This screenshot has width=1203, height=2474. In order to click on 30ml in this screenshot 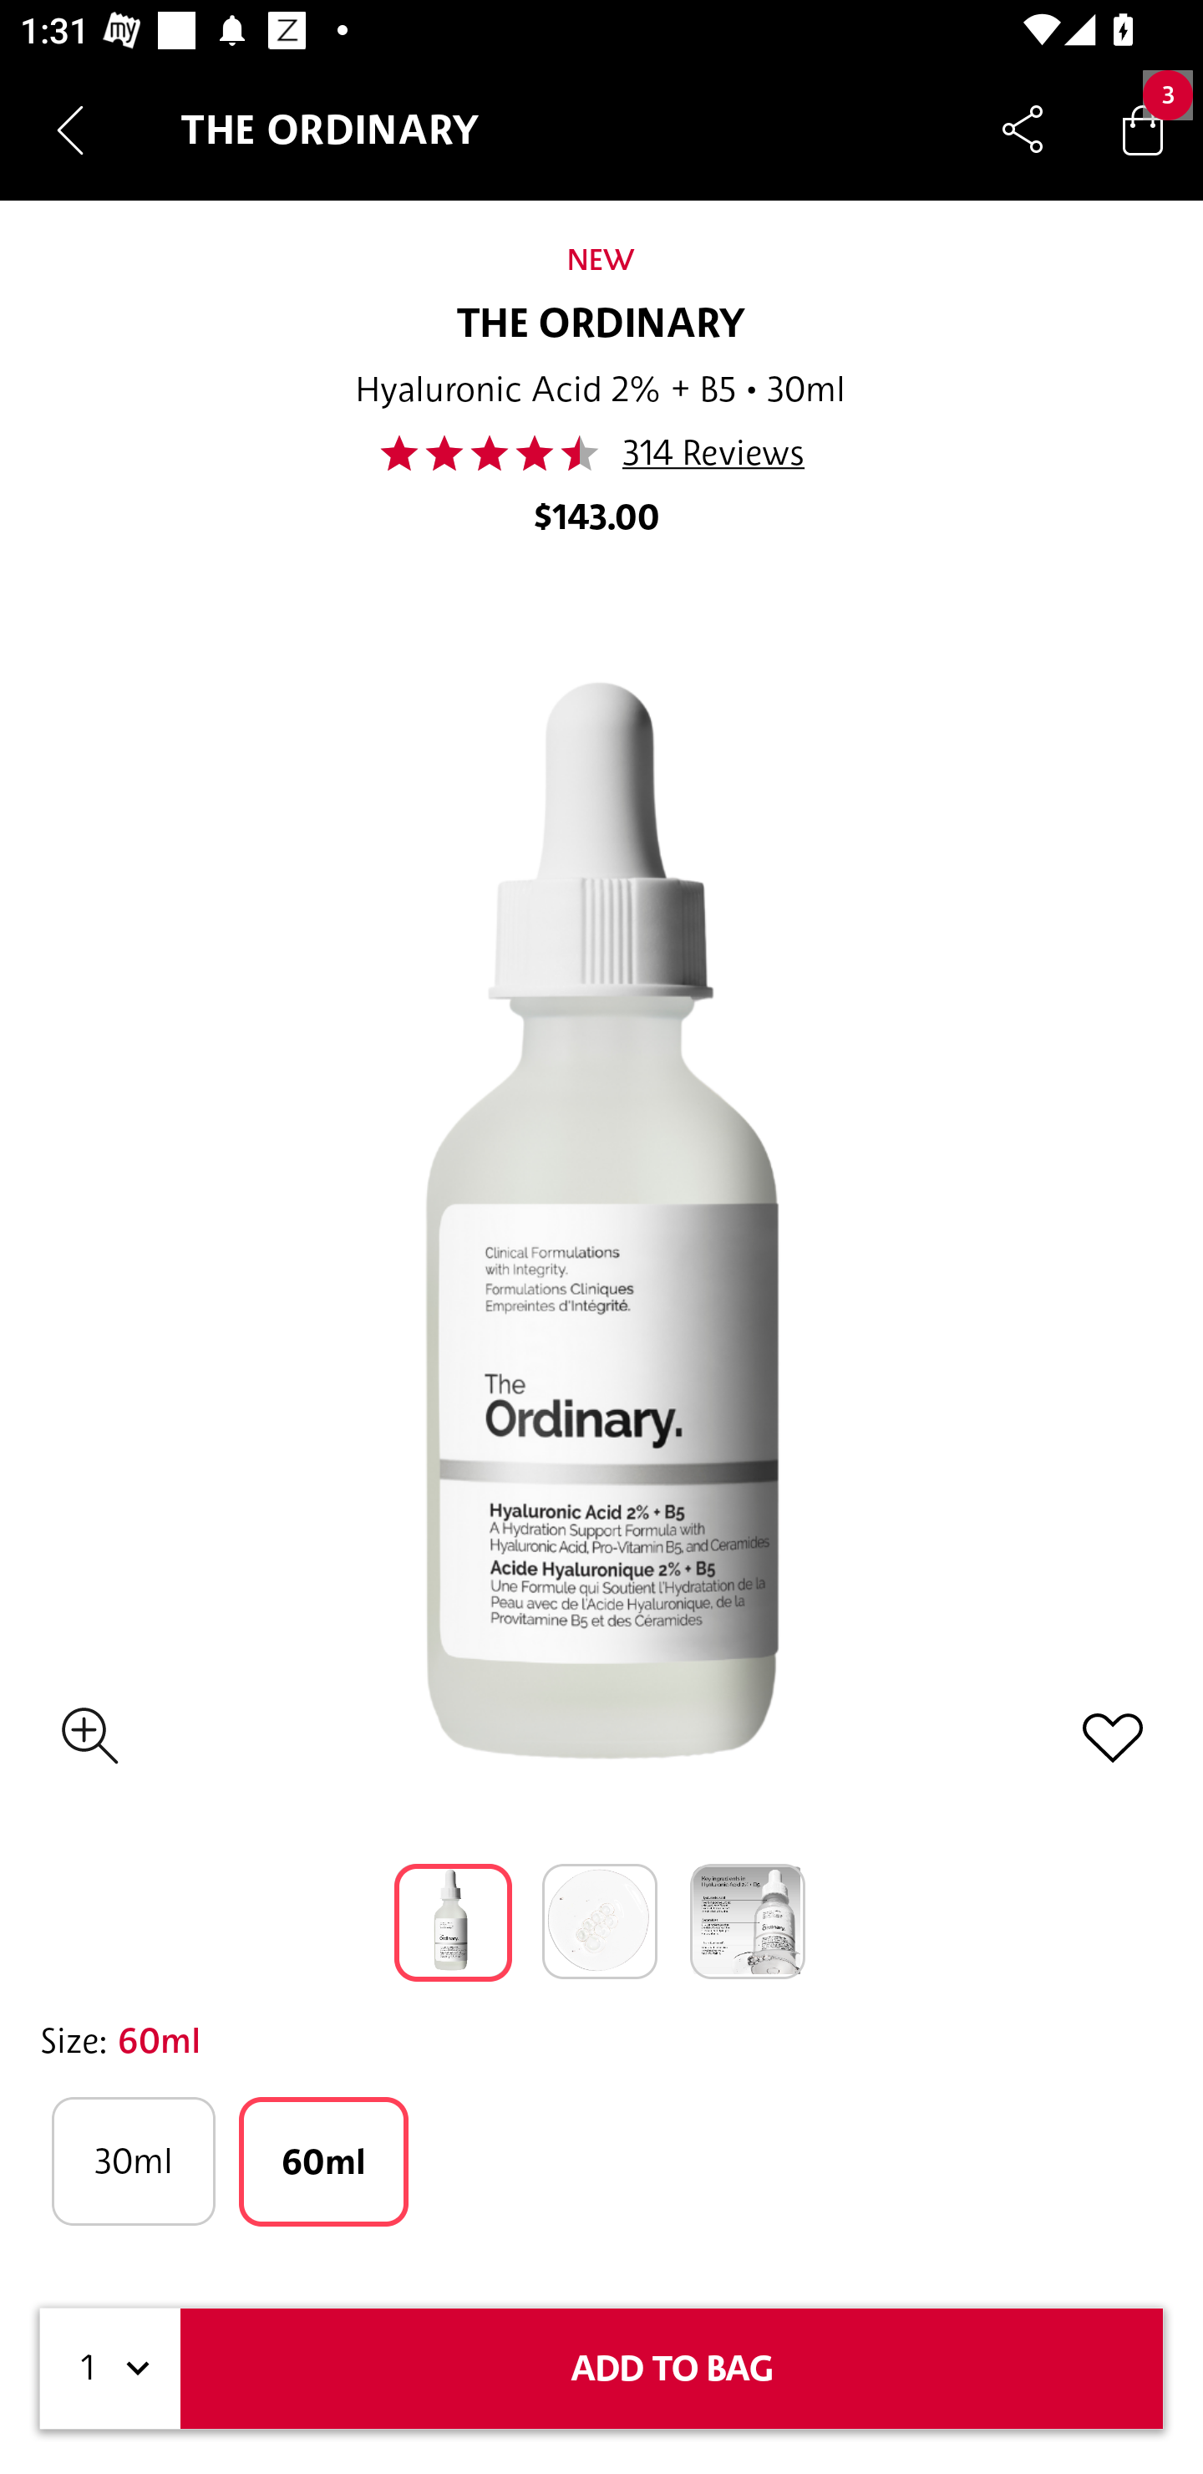, I will do `click(133, 2162)`.